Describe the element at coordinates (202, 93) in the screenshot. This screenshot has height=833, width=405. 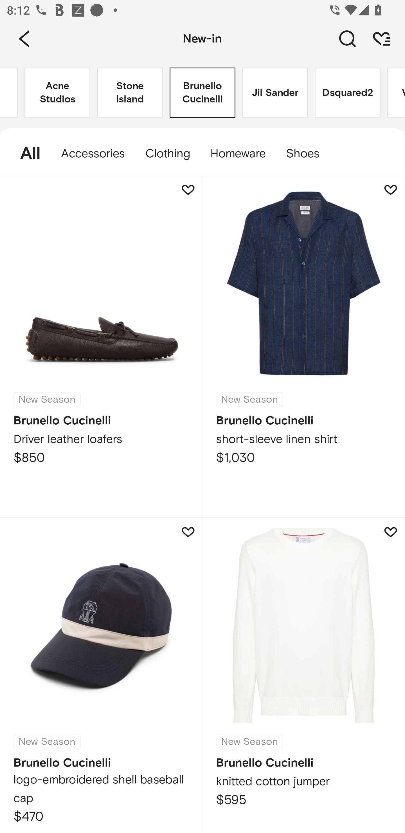
I see `Brunello Cucinelli` at that location.